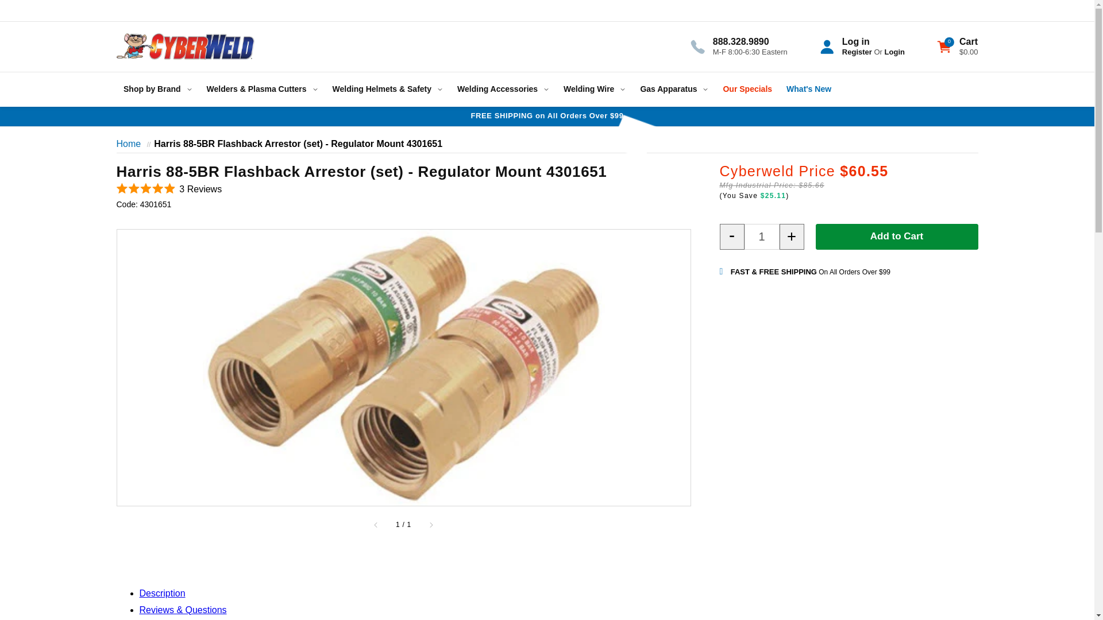  I want to click on 1, so click(762, 237).